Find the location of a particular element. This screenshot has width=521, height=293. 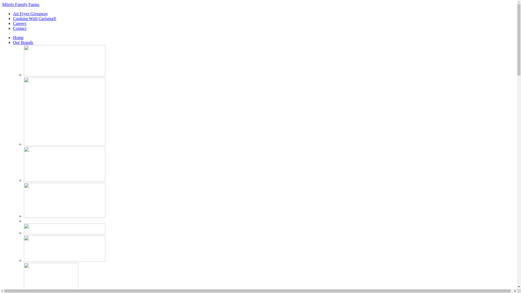

Our Brands is located at coordinates (23, 42).